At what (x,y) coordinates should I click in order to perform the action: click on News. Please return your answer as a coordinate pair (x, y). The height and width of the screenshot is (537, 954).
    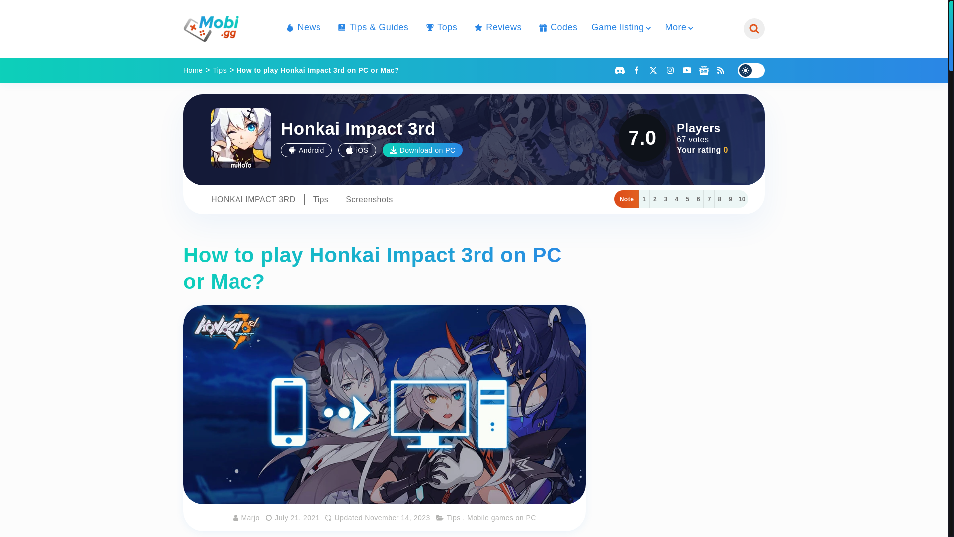
    Looking at the image, I should click on (301, 28).